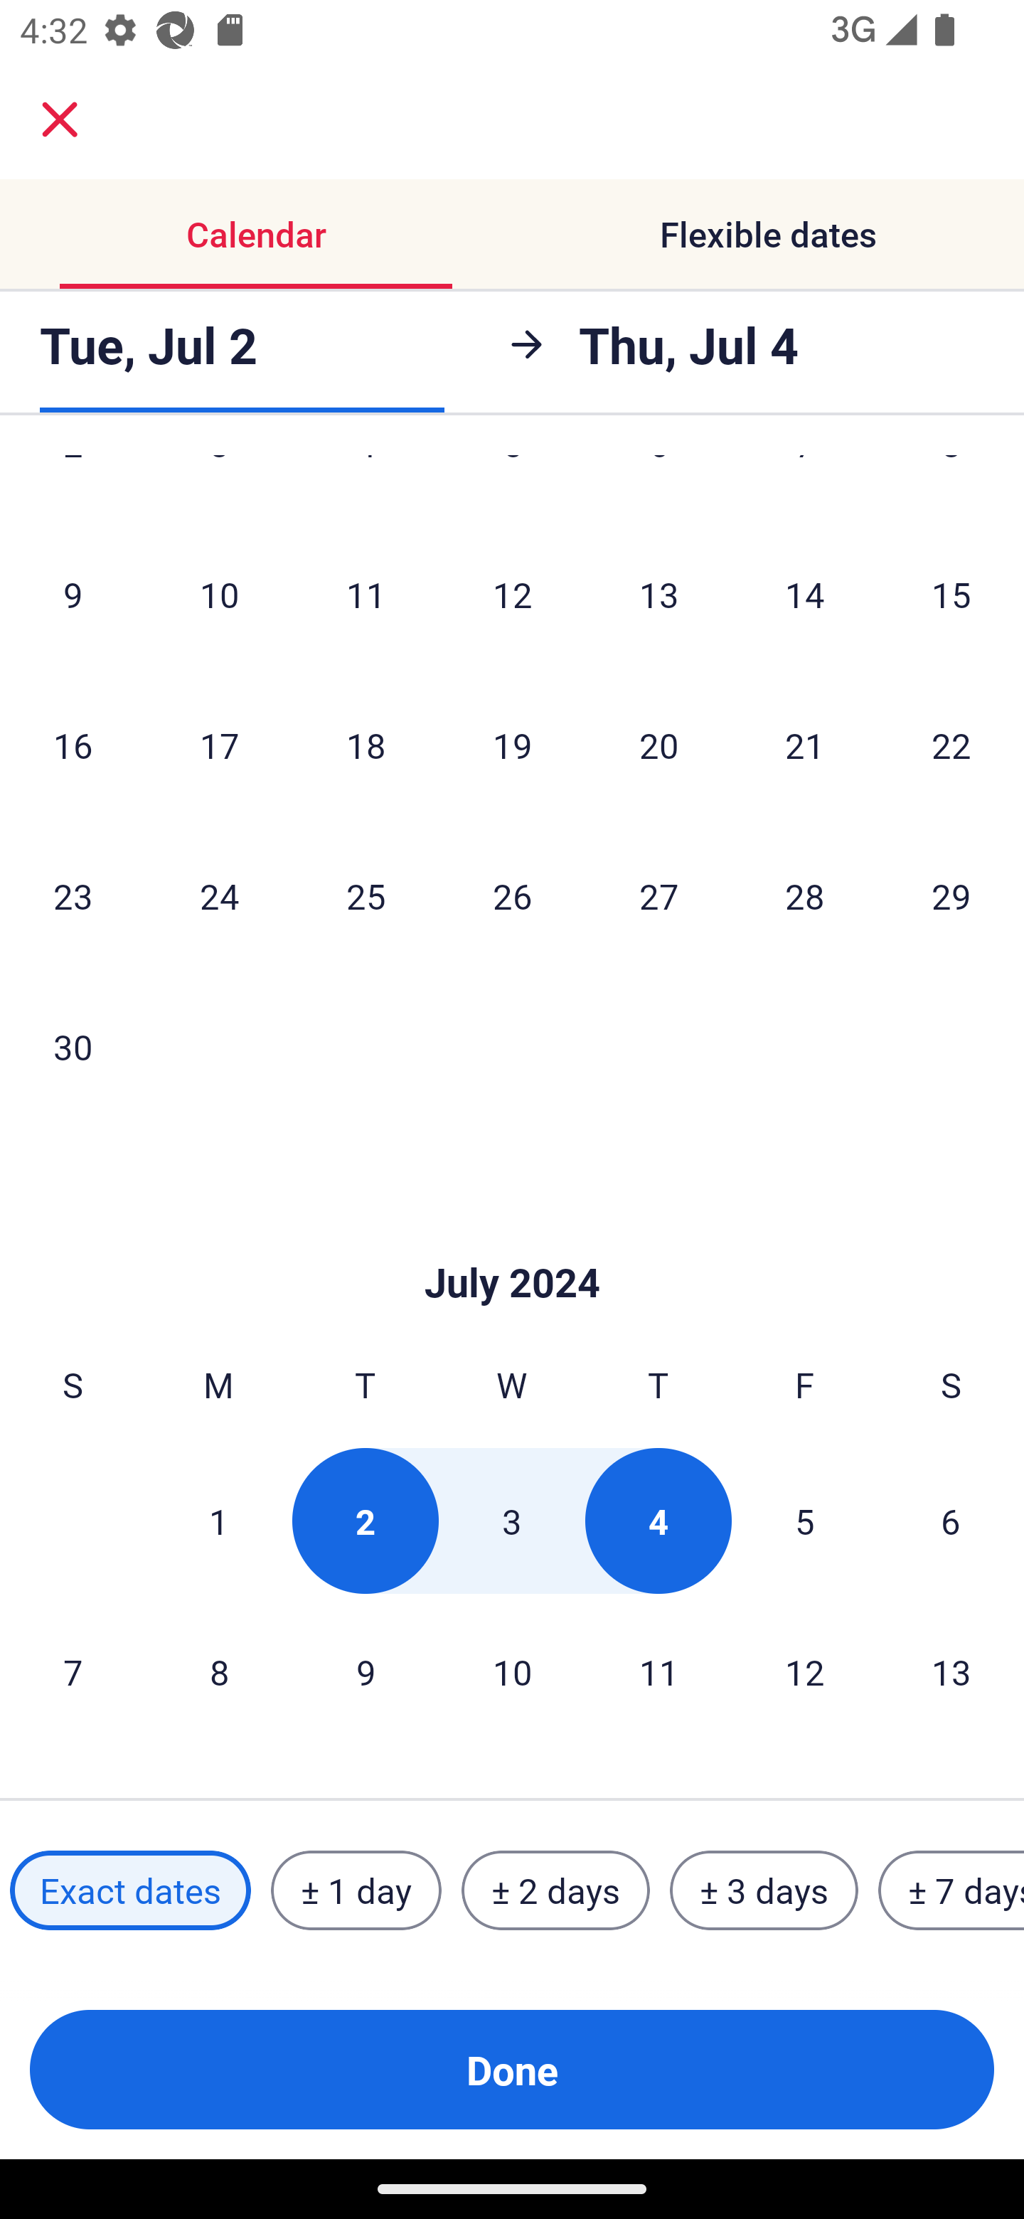 The image size is (1024, 2219). I want to click on 7 Sunday, July 7, 2024, so click(73, 1671).